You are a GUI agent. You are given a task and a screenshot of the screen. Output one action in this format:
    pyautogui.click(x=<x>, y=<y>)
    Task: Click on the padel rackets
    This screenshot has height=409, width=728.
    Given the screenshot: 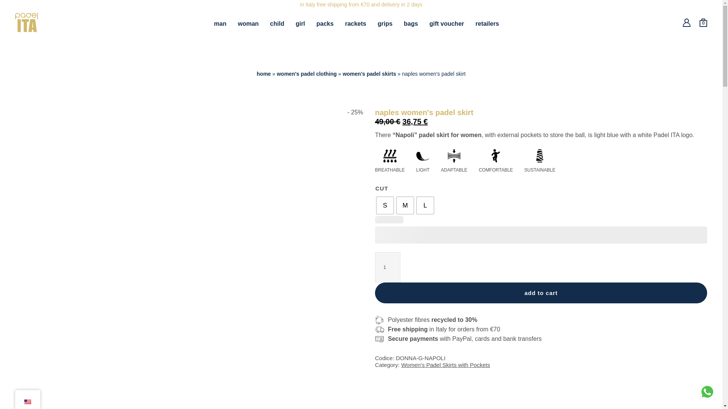 What is the action you would take?
    pyautogui.click(x=356, y=23)
    